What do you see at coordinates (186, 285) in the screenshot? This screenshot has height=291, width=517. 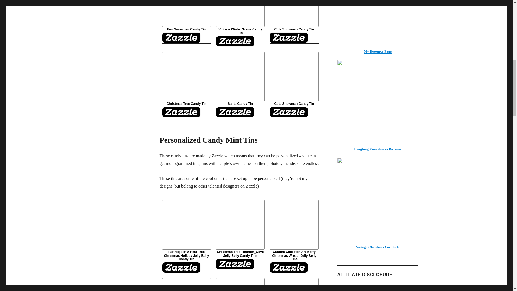 I see ` Joy to The World Christmas Typography Music Notes Candy Tin` at bounding box center [186, 285].